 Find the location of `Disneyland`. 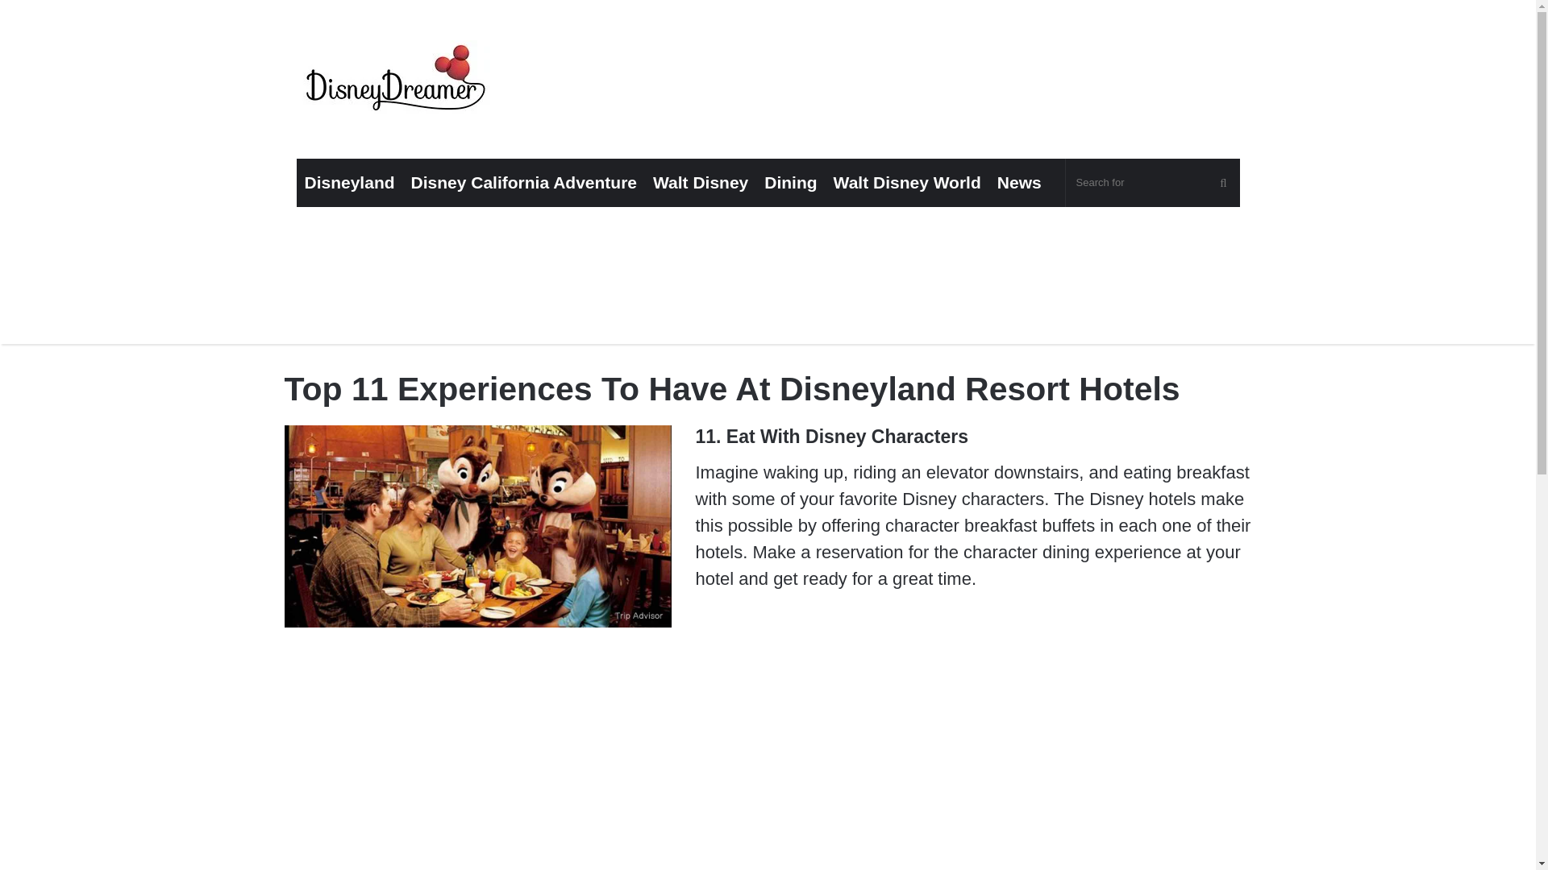

Disneyland is located at coordinates (350, 182).